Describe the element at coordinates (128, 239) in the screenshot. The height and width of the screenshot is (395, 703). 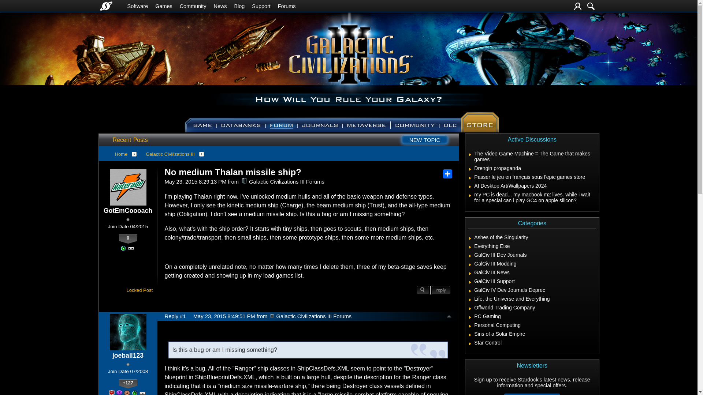
I see `View GotEmCoooach's Karma` at that location.